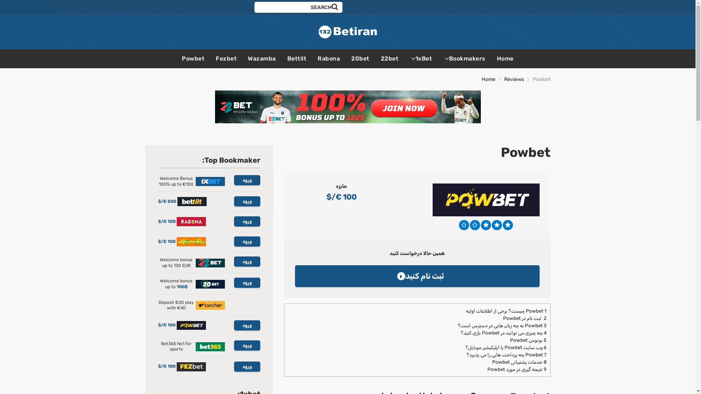 Image resolution: width=701 pixels, height=394 pixels. What do you see at coordinates (488, 80) in the screenshot?
I see `Home` at bounding box center [488, 80].